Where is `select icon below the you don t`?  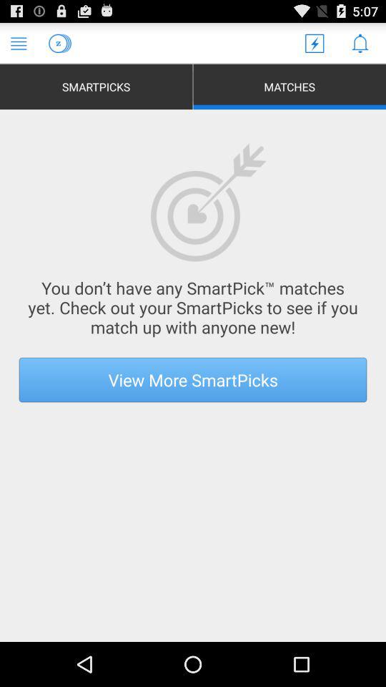 select icon below the you don t is located at coordinates (193, 379).